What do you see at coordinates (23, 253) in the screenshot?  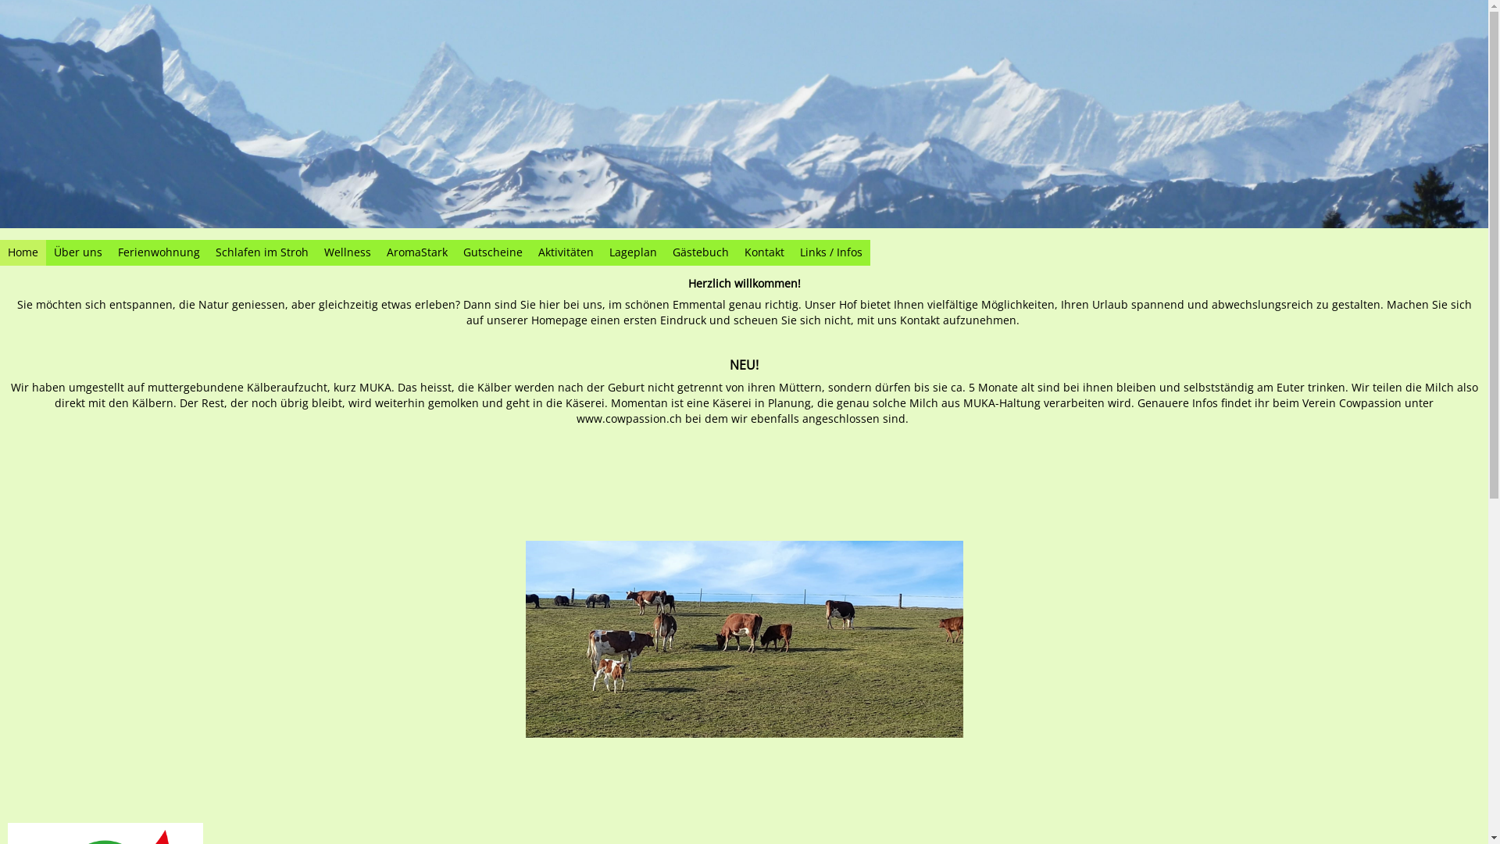 I see `Home` at bounding box center [23, 253].